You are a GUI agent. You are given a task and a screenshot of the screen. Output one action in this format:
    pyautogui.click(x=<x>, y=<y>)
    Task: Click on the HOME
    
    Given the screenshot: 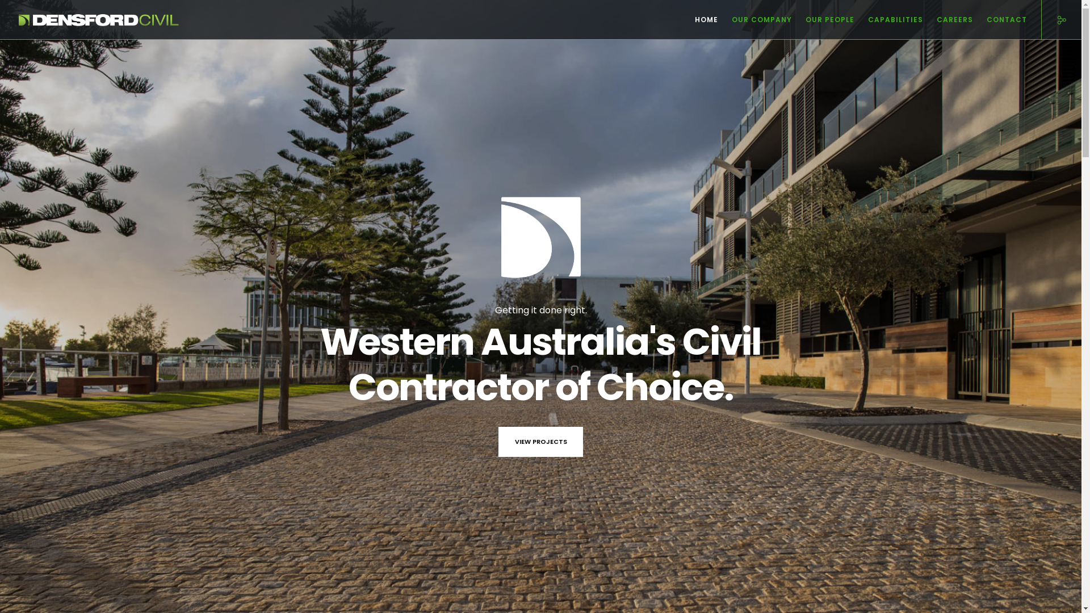 What is the action you would take?
    pyautogui.click(x=699, y=20)
    